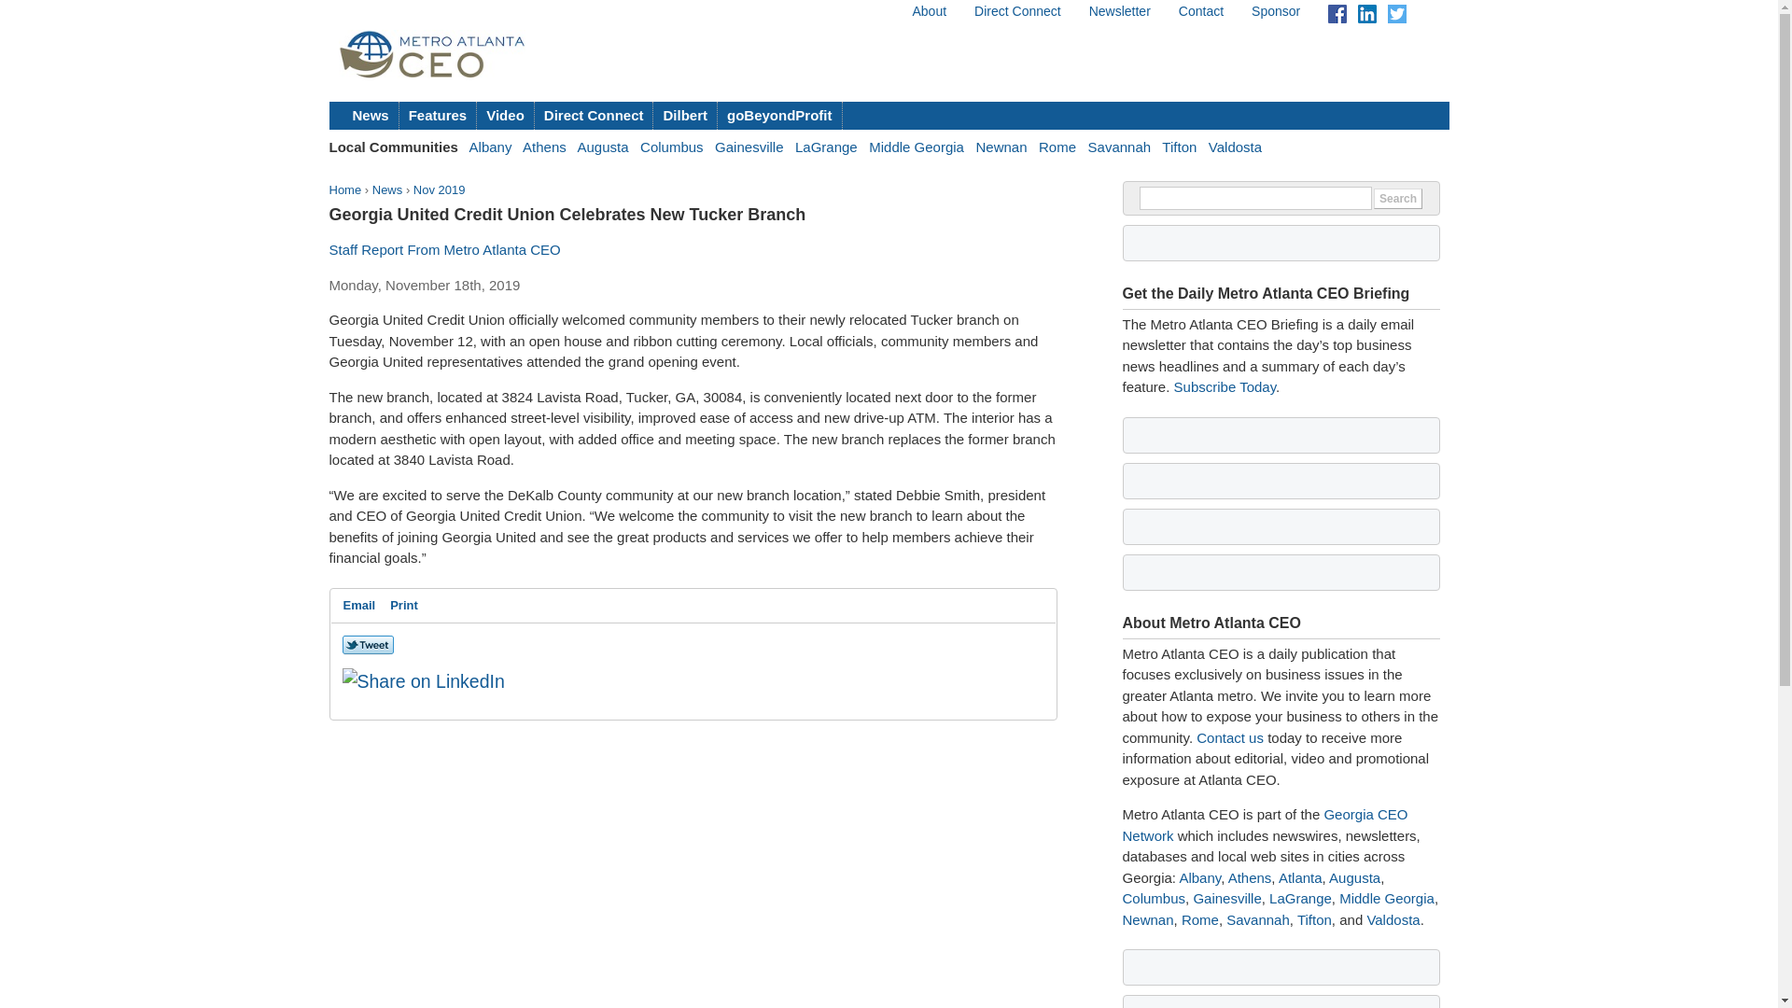 The height and width of the screenshot is (1008, 1792). Describe the element at coordinates (780, 116) in the screenshot. I see `goBeyondProfit` at that location.